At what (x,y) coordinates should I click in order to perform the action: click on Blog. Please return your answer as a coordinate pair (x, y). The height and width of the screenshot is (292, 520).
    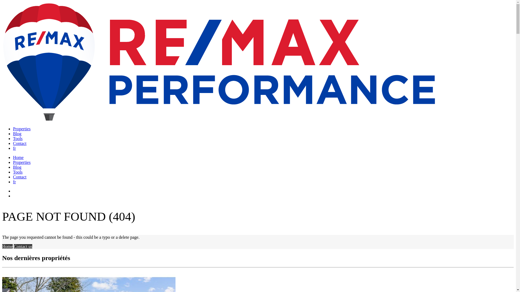
    Looking at the image, I should click on (17, 134).